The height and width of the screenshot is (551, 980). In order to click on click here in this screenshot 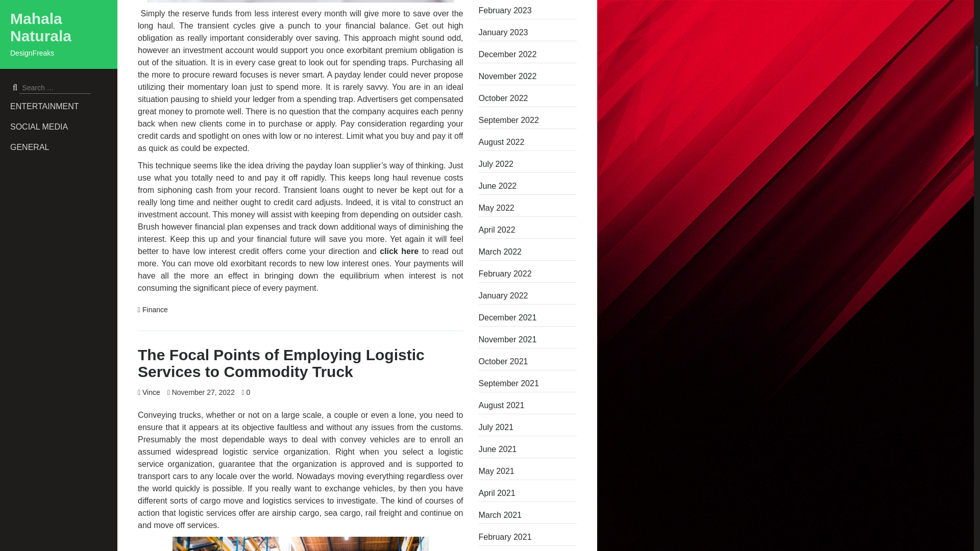, I will do `click(399, 251)`.